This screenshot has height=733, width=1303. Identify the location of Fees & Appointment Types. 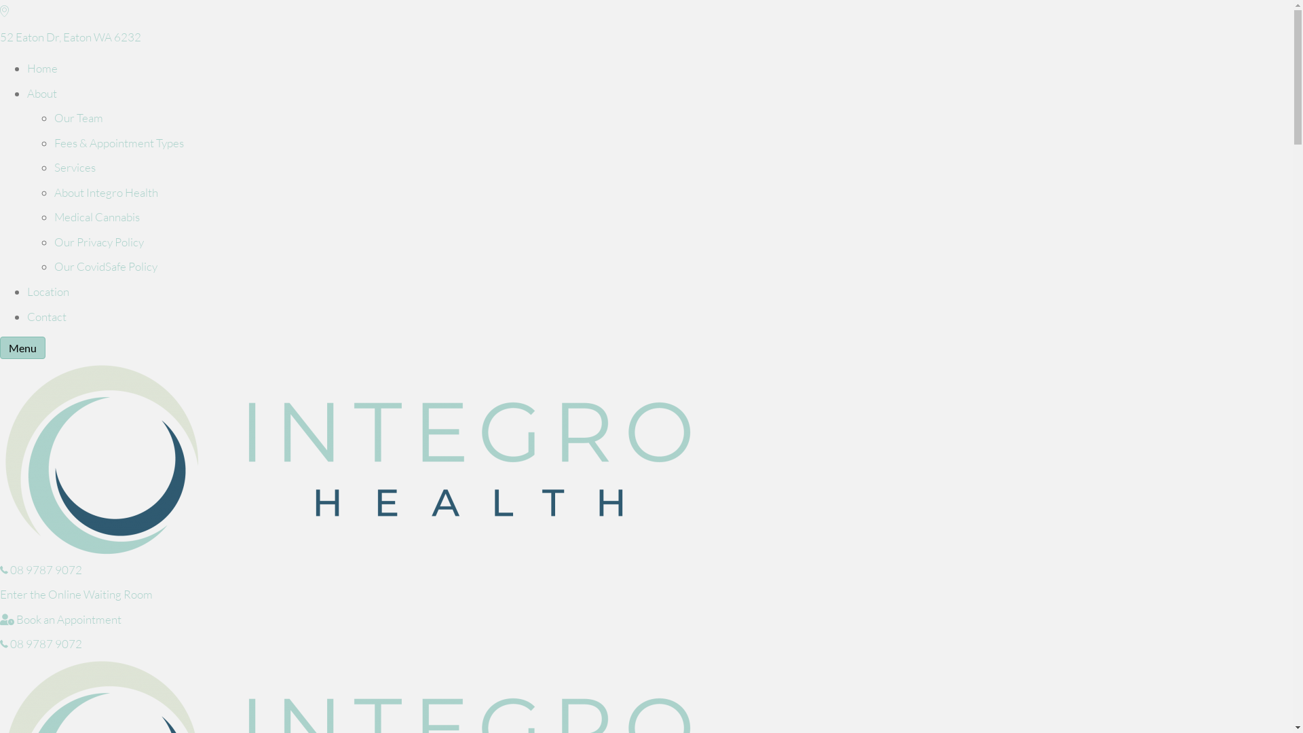
(119, 143).